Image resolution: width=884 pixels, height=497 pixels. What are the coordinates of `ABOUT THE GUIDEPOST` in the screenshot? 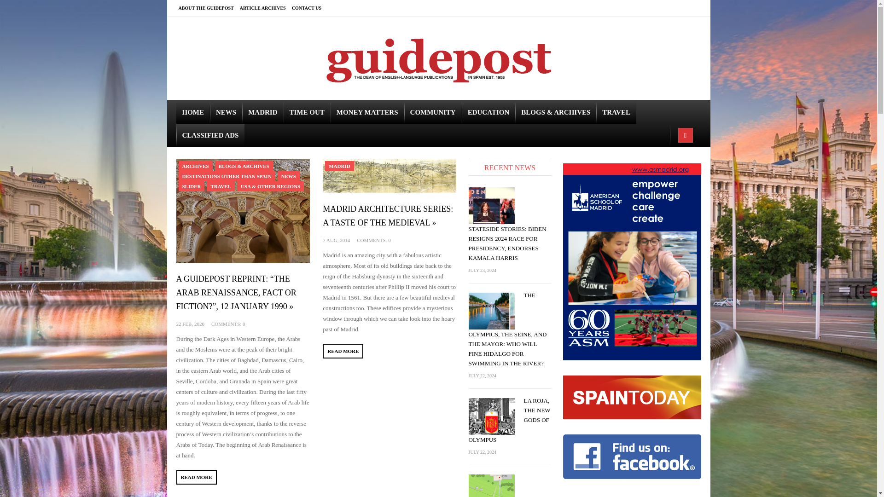 It's located at (209, 8).